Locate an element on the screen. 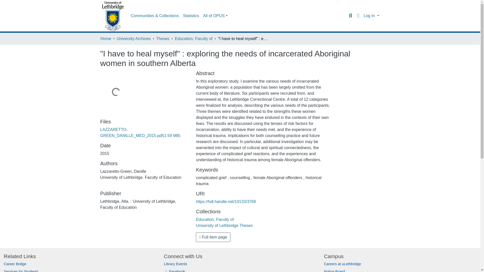 The height and width of the screenshot is (272, 484). Careers at uLethbridge is located at coordinates (342, 264).